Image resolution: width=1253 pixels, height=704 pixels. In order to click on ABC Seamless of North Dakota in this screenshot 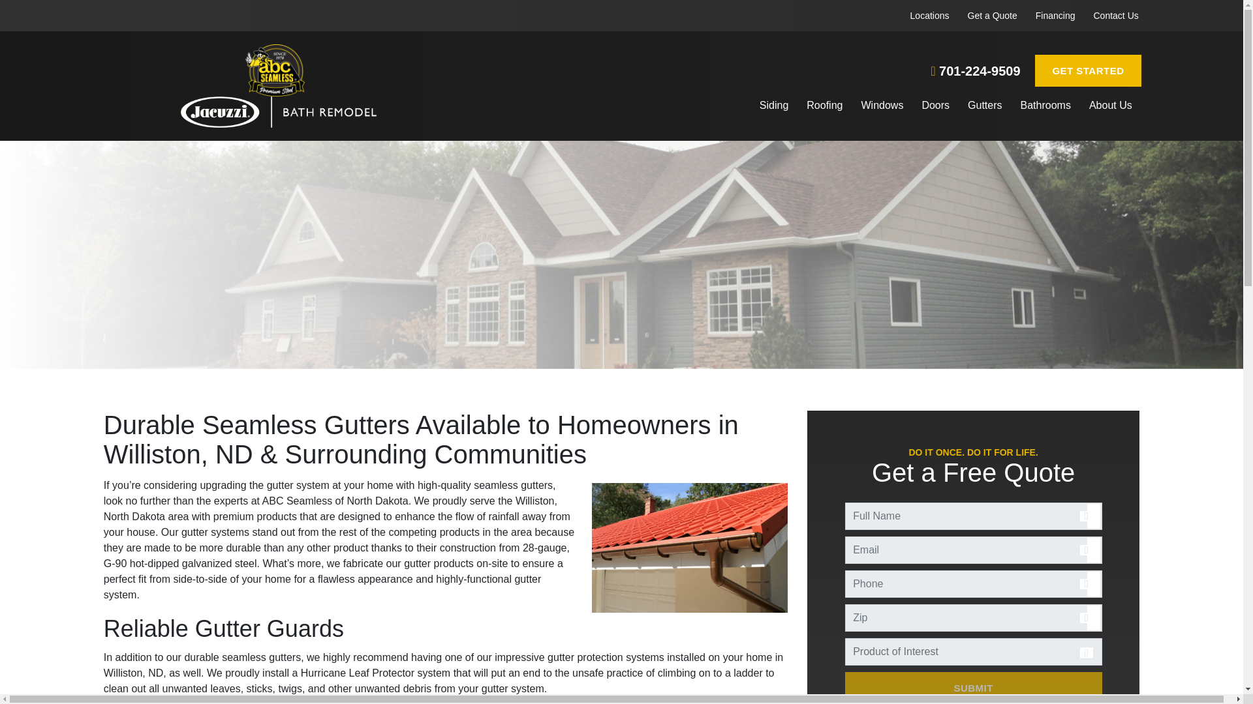, I will do `click(278, 111)`.